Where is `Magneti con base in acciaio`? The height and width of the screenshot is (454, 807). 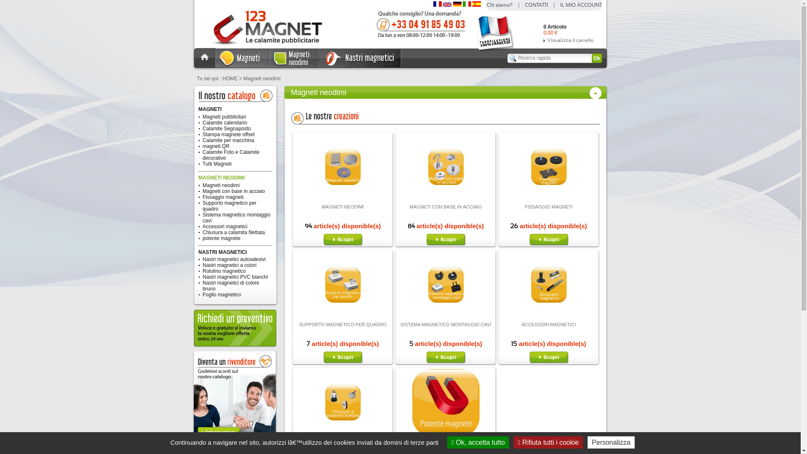 Magneti con base in acciaio is located at coordinates (446, 199).